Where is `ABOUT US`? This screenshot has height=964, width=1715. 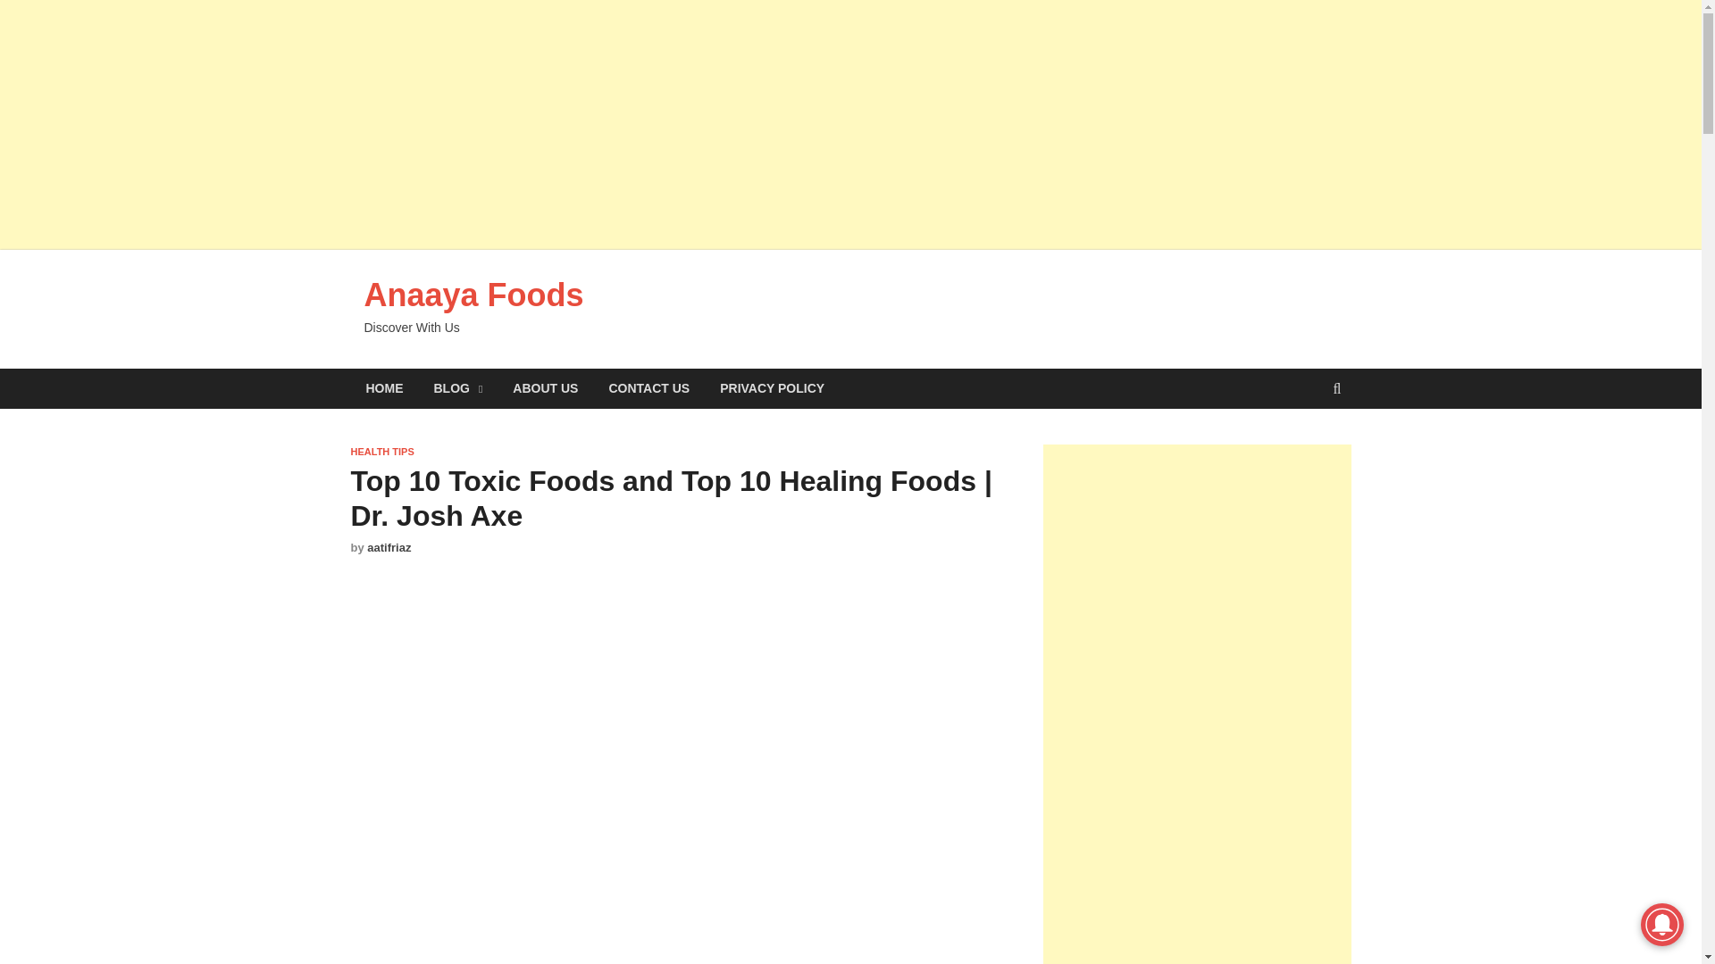
ABOUT US is located at coordinates (545, 387).